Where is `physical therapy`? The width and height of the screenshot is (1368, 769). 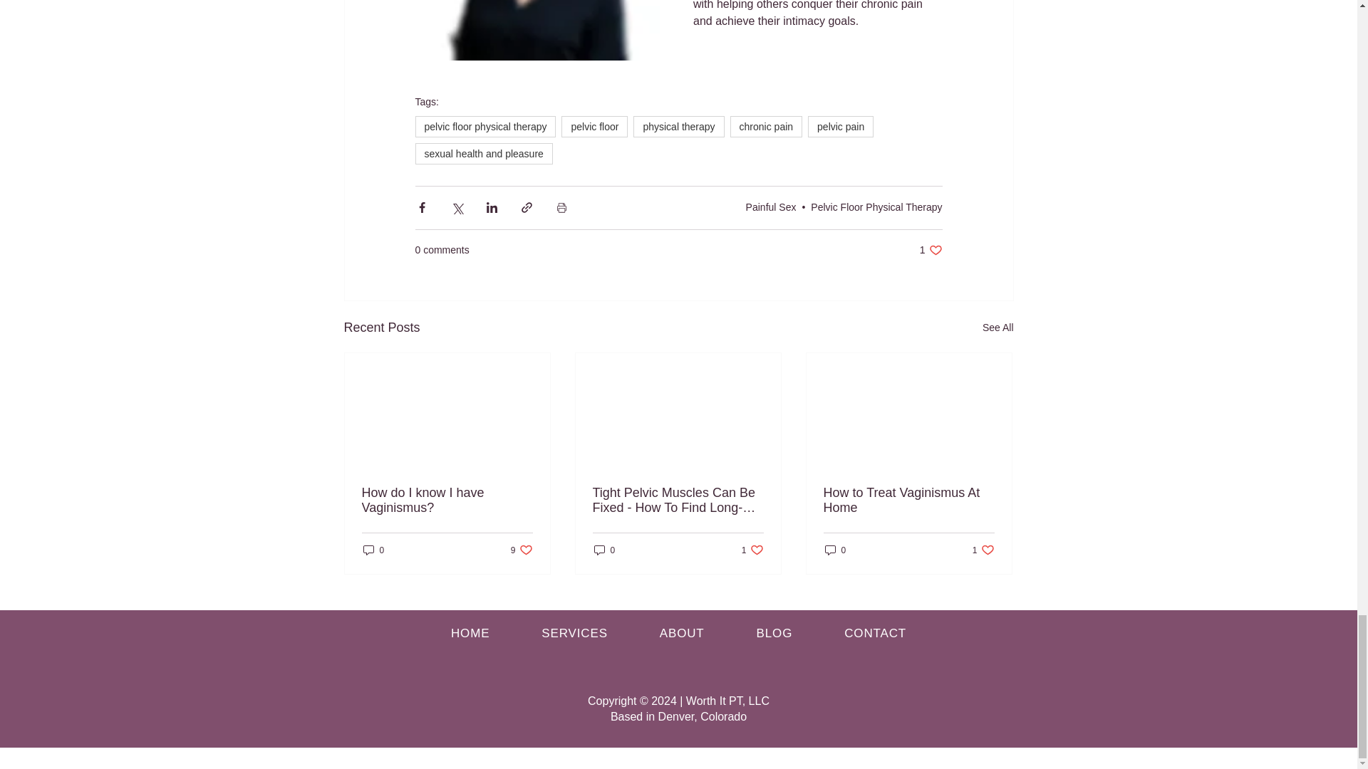
physical therapy is located at coordinates (678, 127).